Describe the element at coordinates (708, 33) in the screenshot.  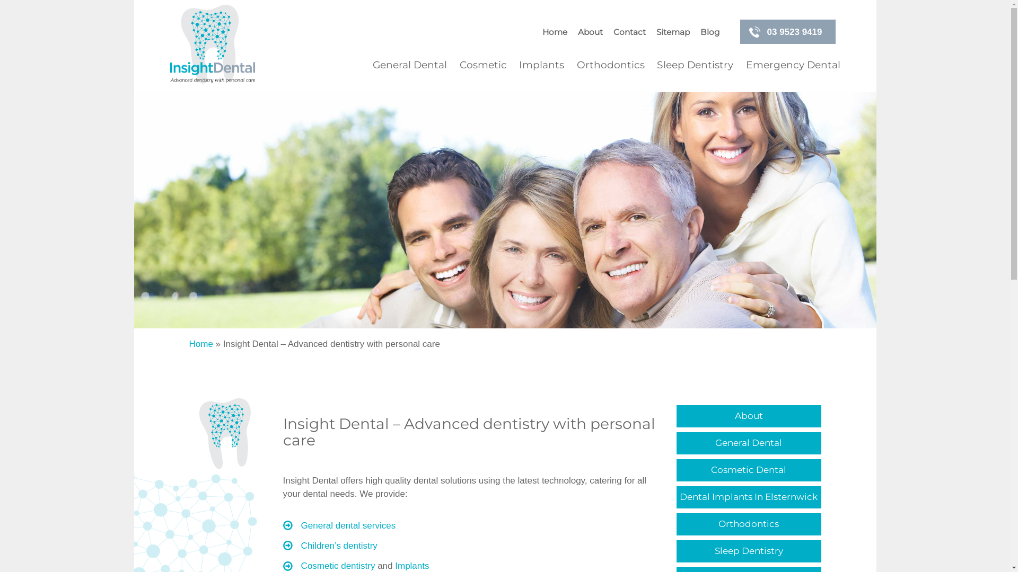
I see `Blog` at that location.